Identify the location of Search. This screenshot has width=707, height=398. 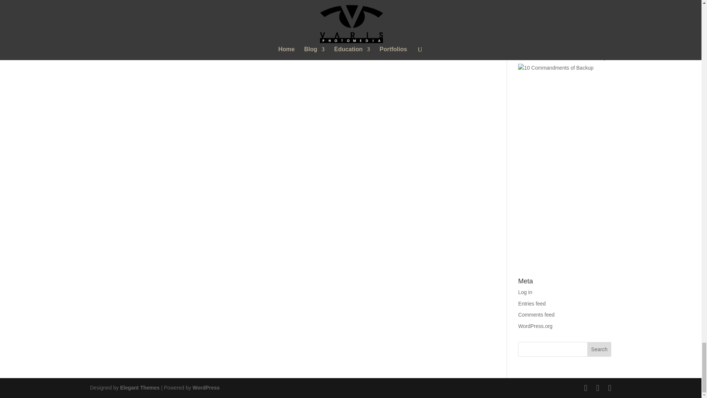
(599, 349).